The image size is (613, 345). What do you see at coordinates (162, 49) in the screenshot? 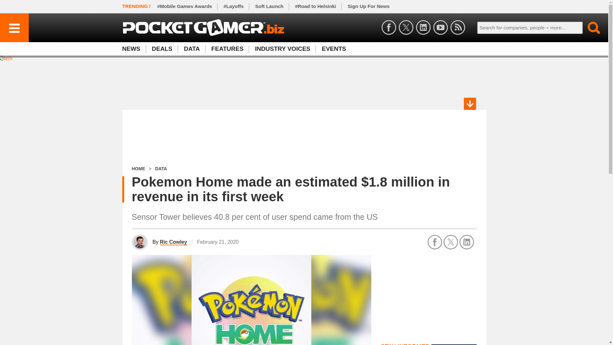
I see `Ric Cowley` at bounding box center [162, 49].